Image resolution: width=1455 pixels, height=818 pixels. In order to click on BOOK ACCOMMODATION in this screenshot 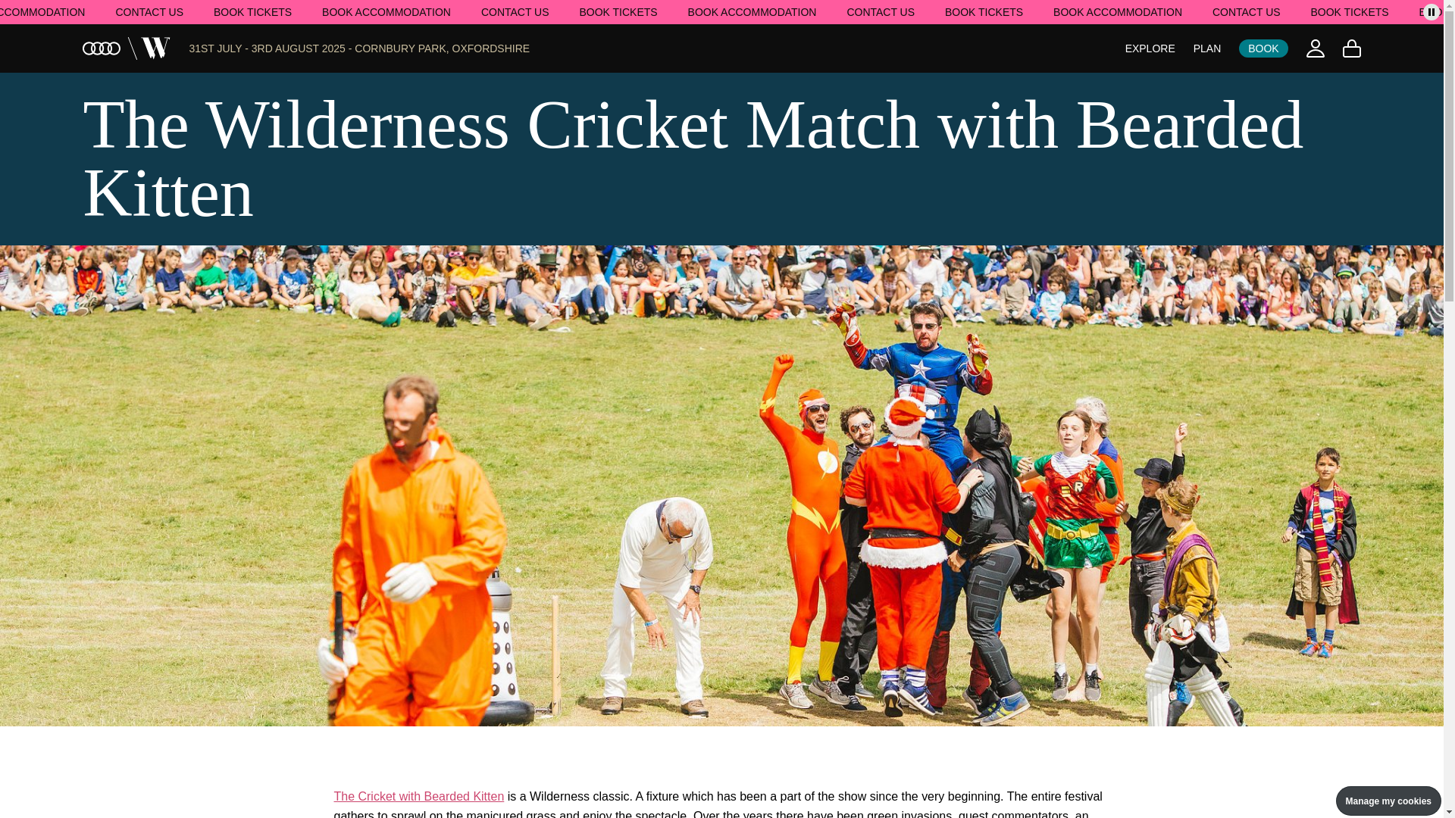, I will do `click(386, 11)`.